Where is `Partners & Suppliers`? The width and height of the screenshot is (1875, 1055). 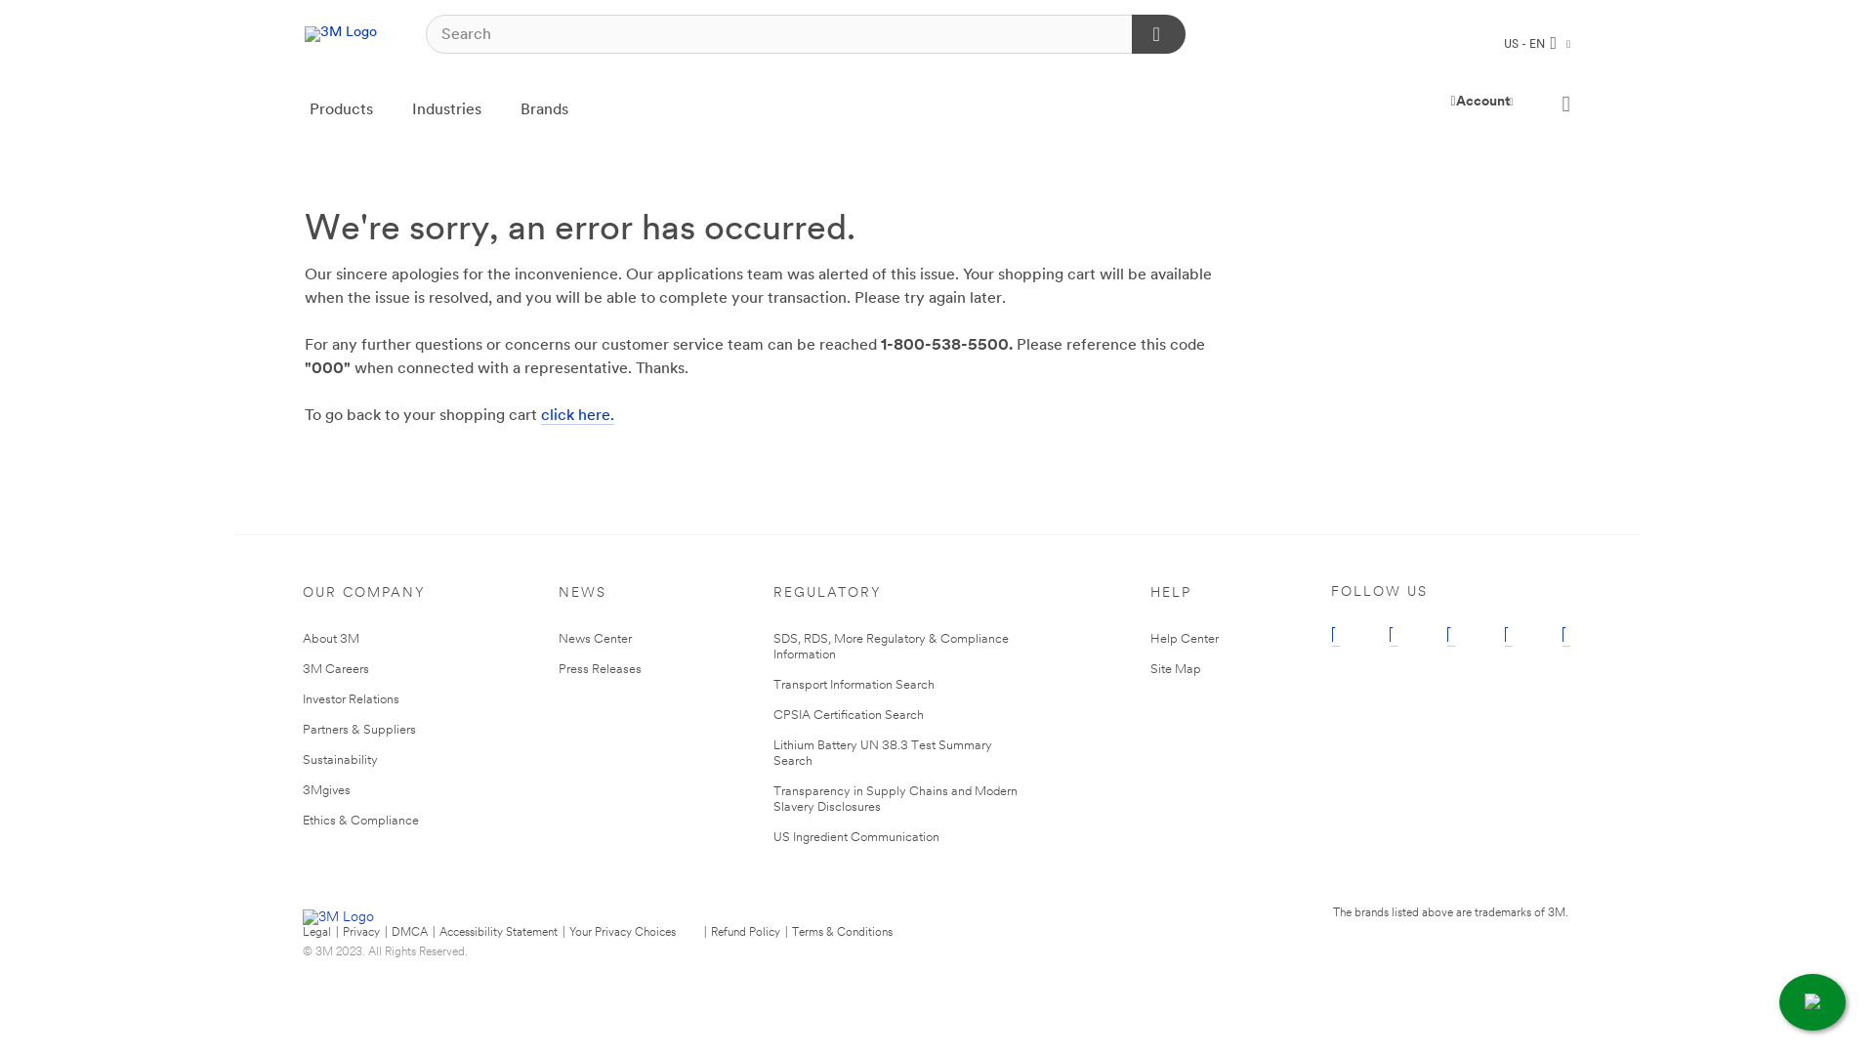
Partners & Suppliers is located at coordinates (359, 729).